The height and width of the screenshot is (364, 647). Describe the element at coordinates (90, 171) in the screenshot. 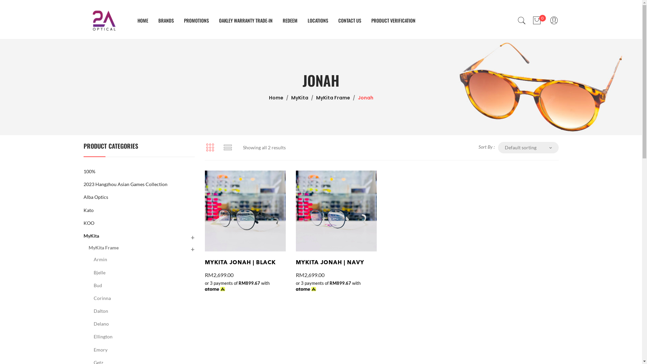

I see `100%` at that location.